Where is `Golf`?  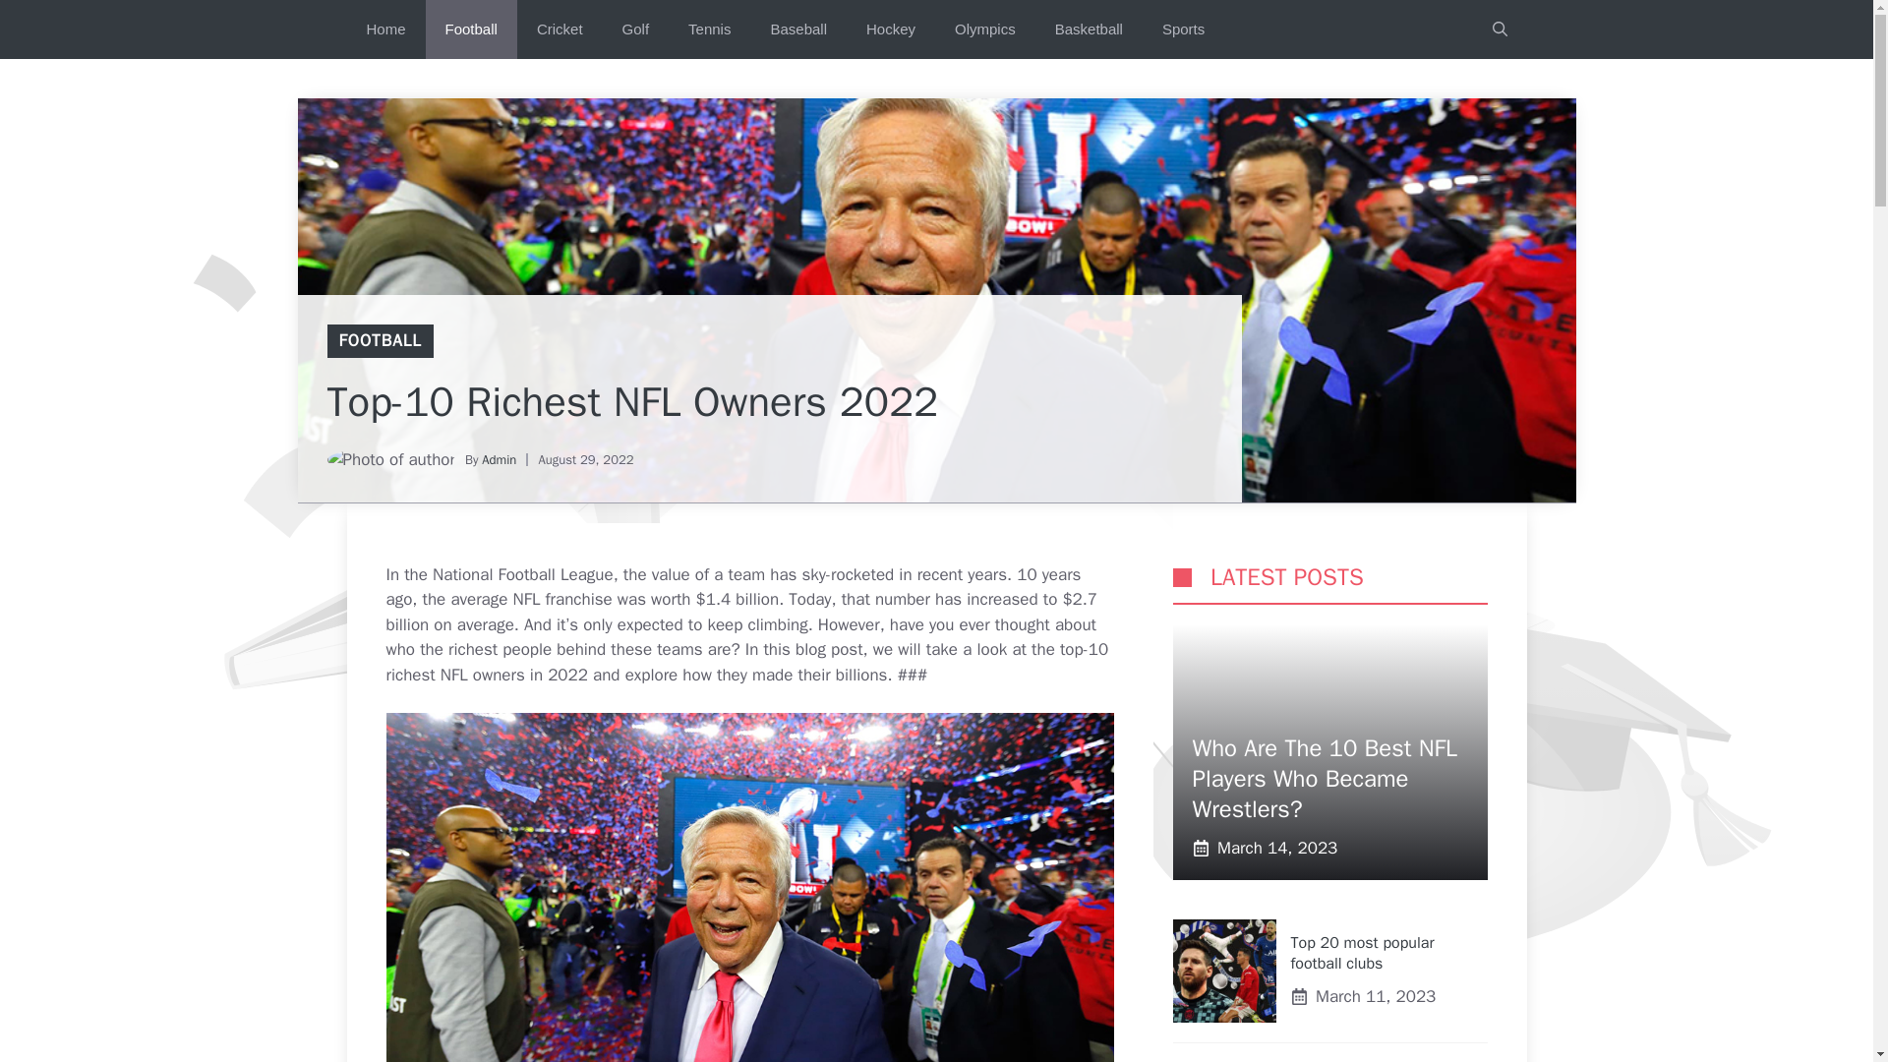 Golf is located at coordinates (635, 29).